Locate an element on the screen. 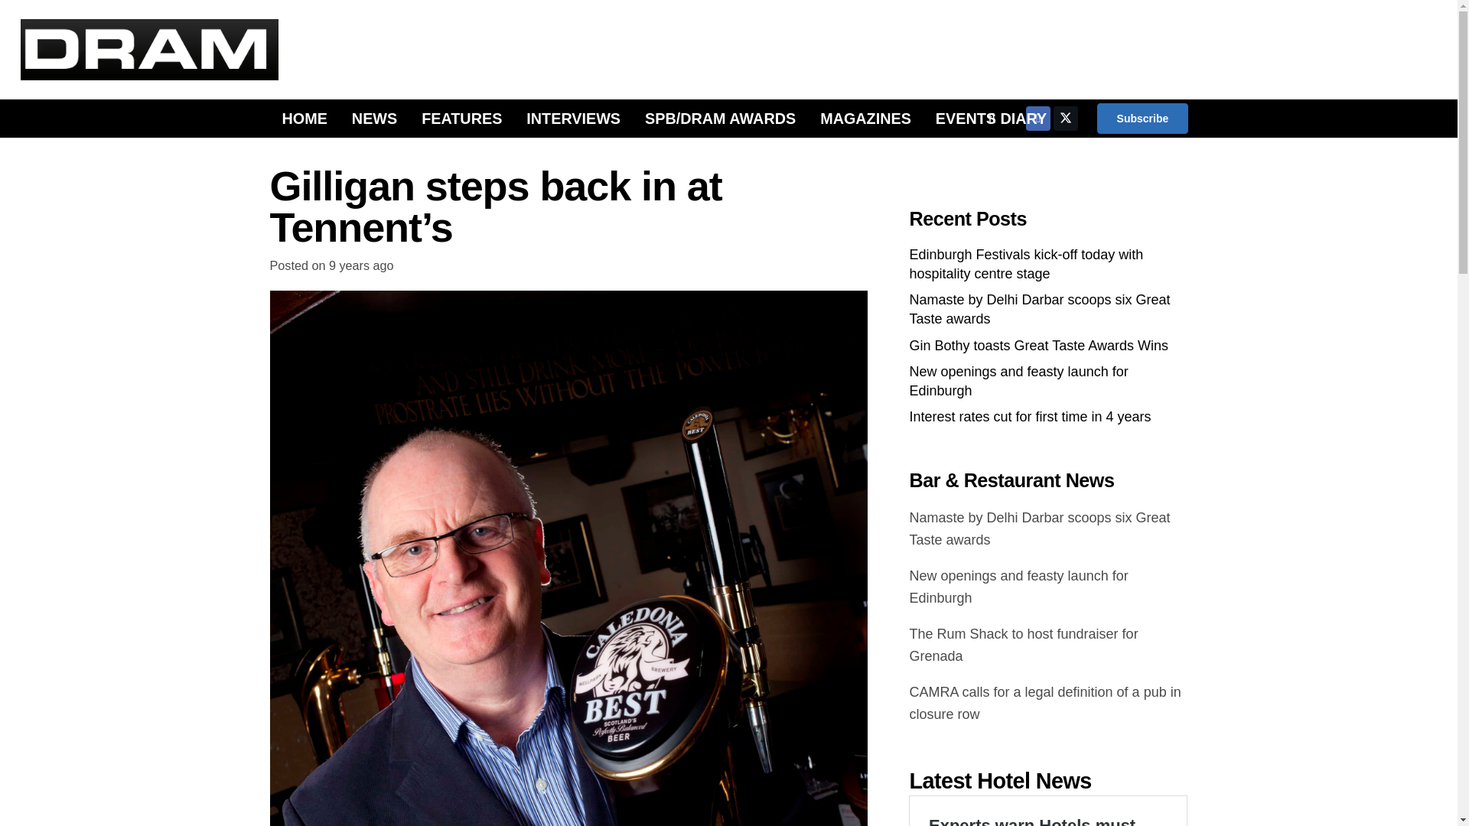 Image resolution: width=1469 pixels, height=826 pixels. HOME is located at coordinates (304, 118).